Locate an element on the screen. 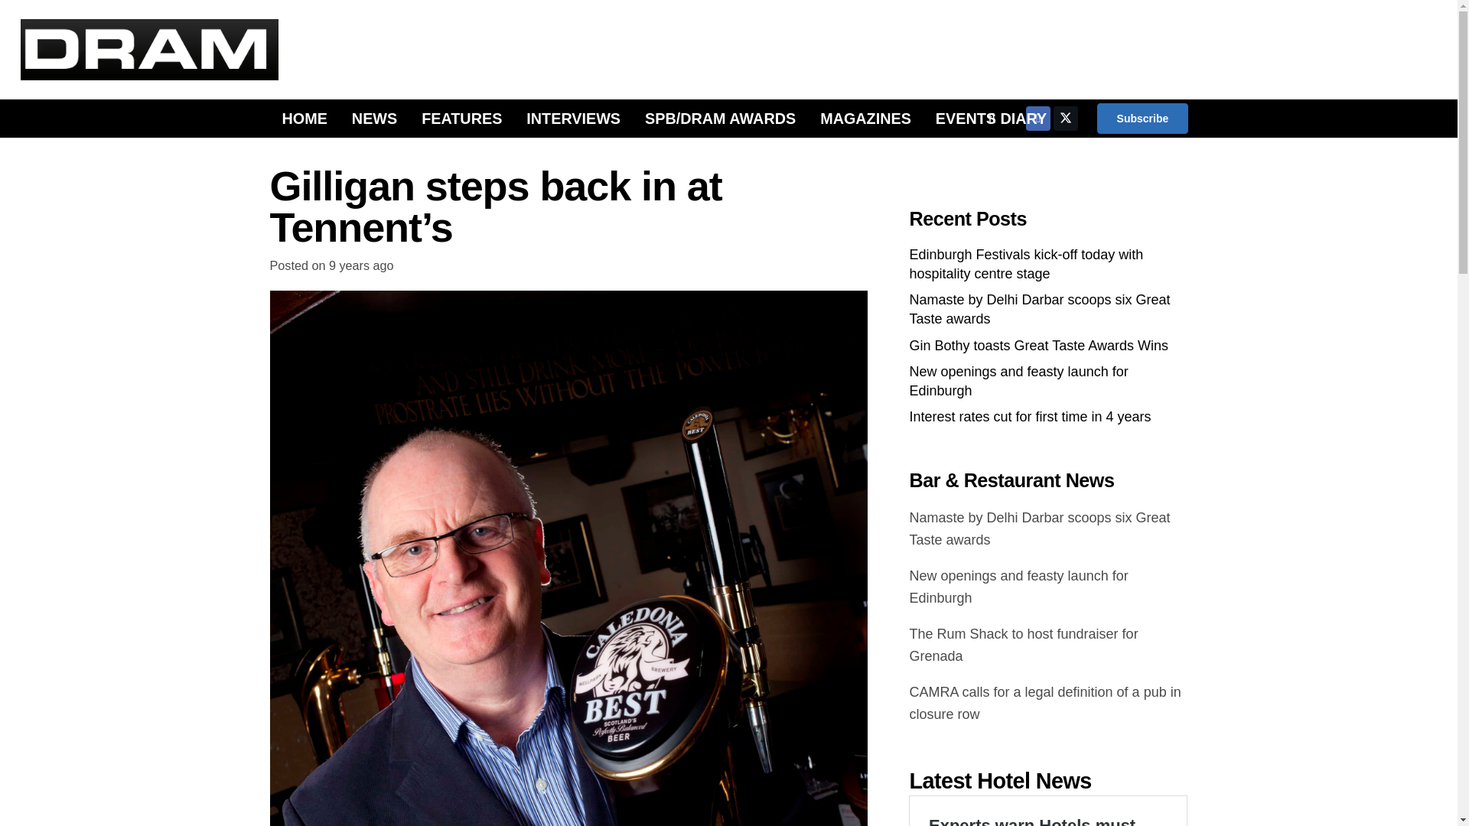 Image resolution: width=1469 pixels, height=826 pixels. HOME is located at coordinates (304, 118).